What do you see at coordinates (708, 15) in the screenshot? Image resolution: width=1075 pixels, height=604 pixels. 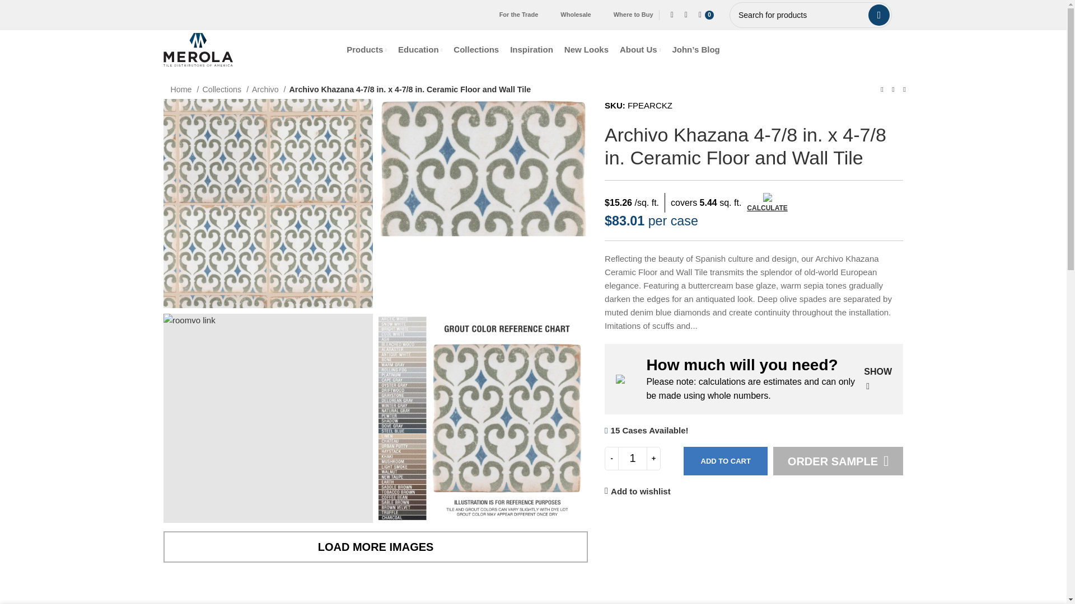 I see `Shopping cart` at bounding box center [708, 15].